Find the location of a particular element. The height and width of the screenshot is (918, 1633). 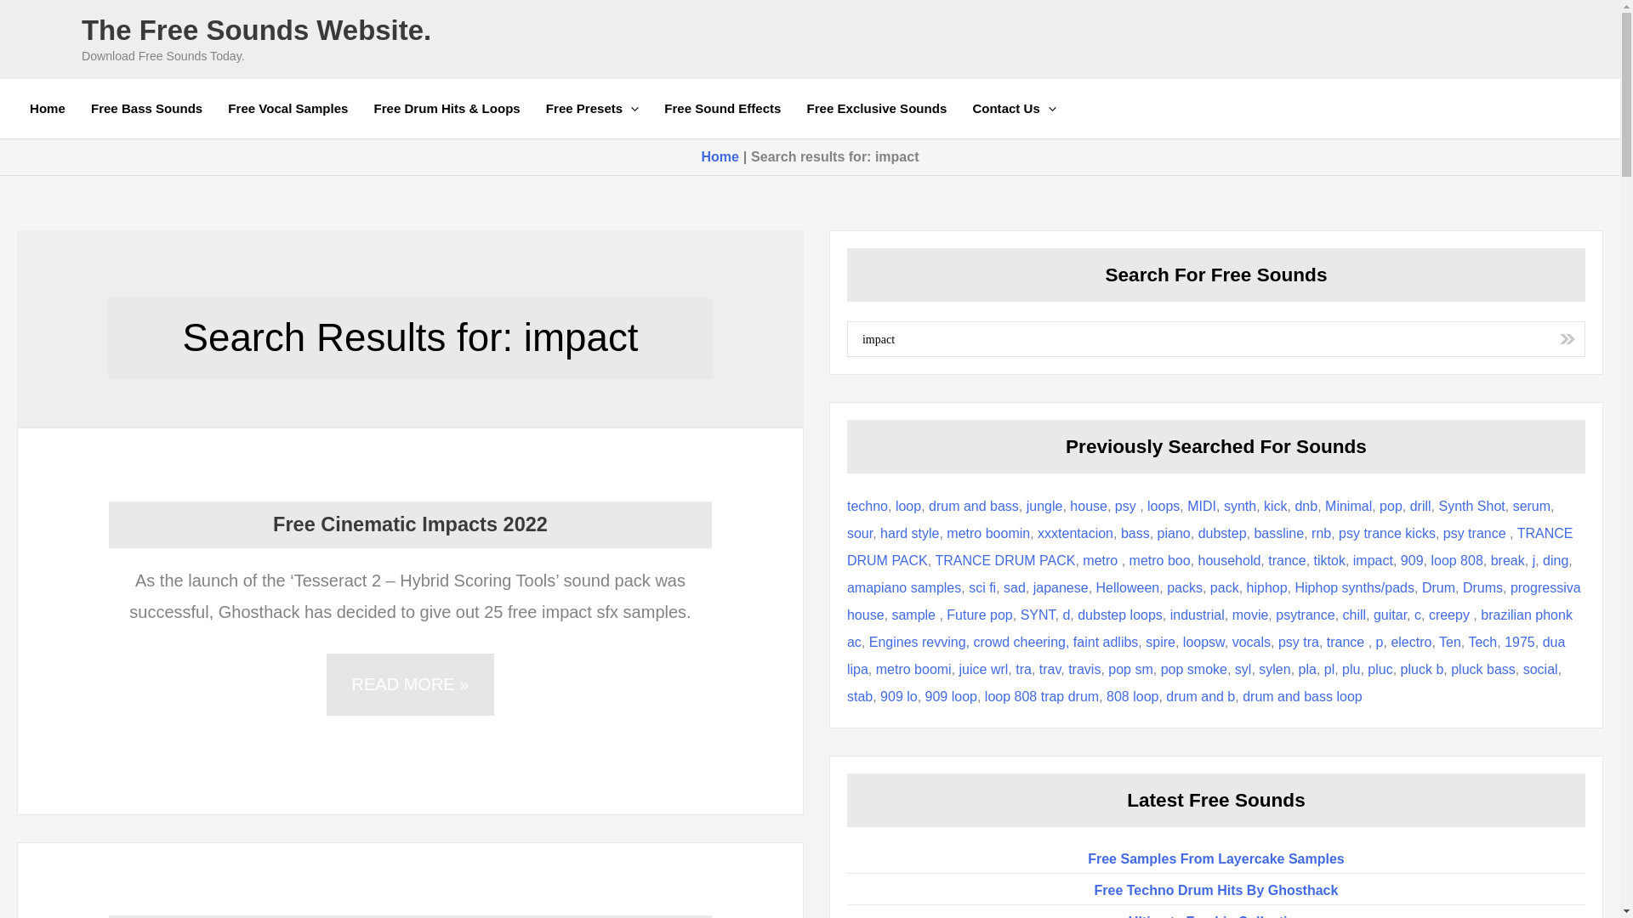

Free Exclusive Sounds is located at coordinates (876, 109).